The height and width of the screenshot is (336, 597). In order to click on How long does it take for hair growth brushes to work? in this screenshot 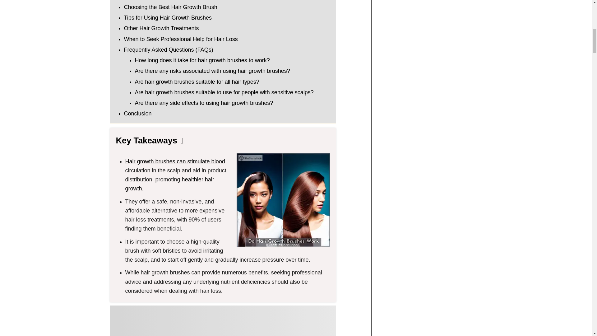, I will do `click(202, 60)`.